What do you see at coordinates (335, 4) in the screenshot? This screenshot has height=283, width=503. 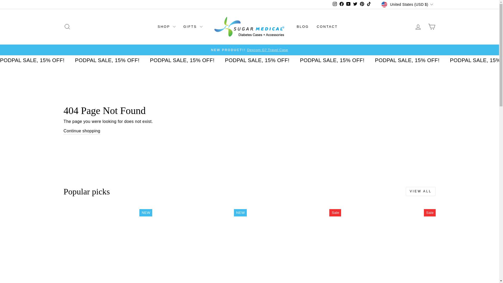 I see `instagram` at bounding box center [335, 4].